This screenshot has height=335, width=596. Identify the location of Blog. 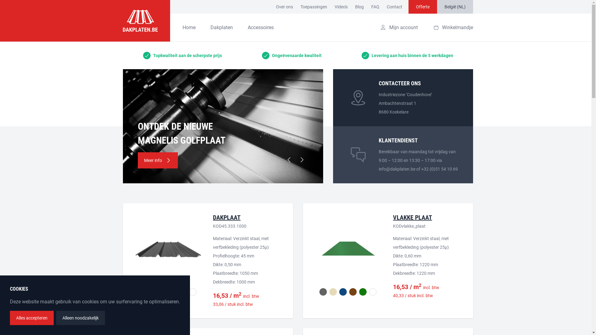
(359, 7).